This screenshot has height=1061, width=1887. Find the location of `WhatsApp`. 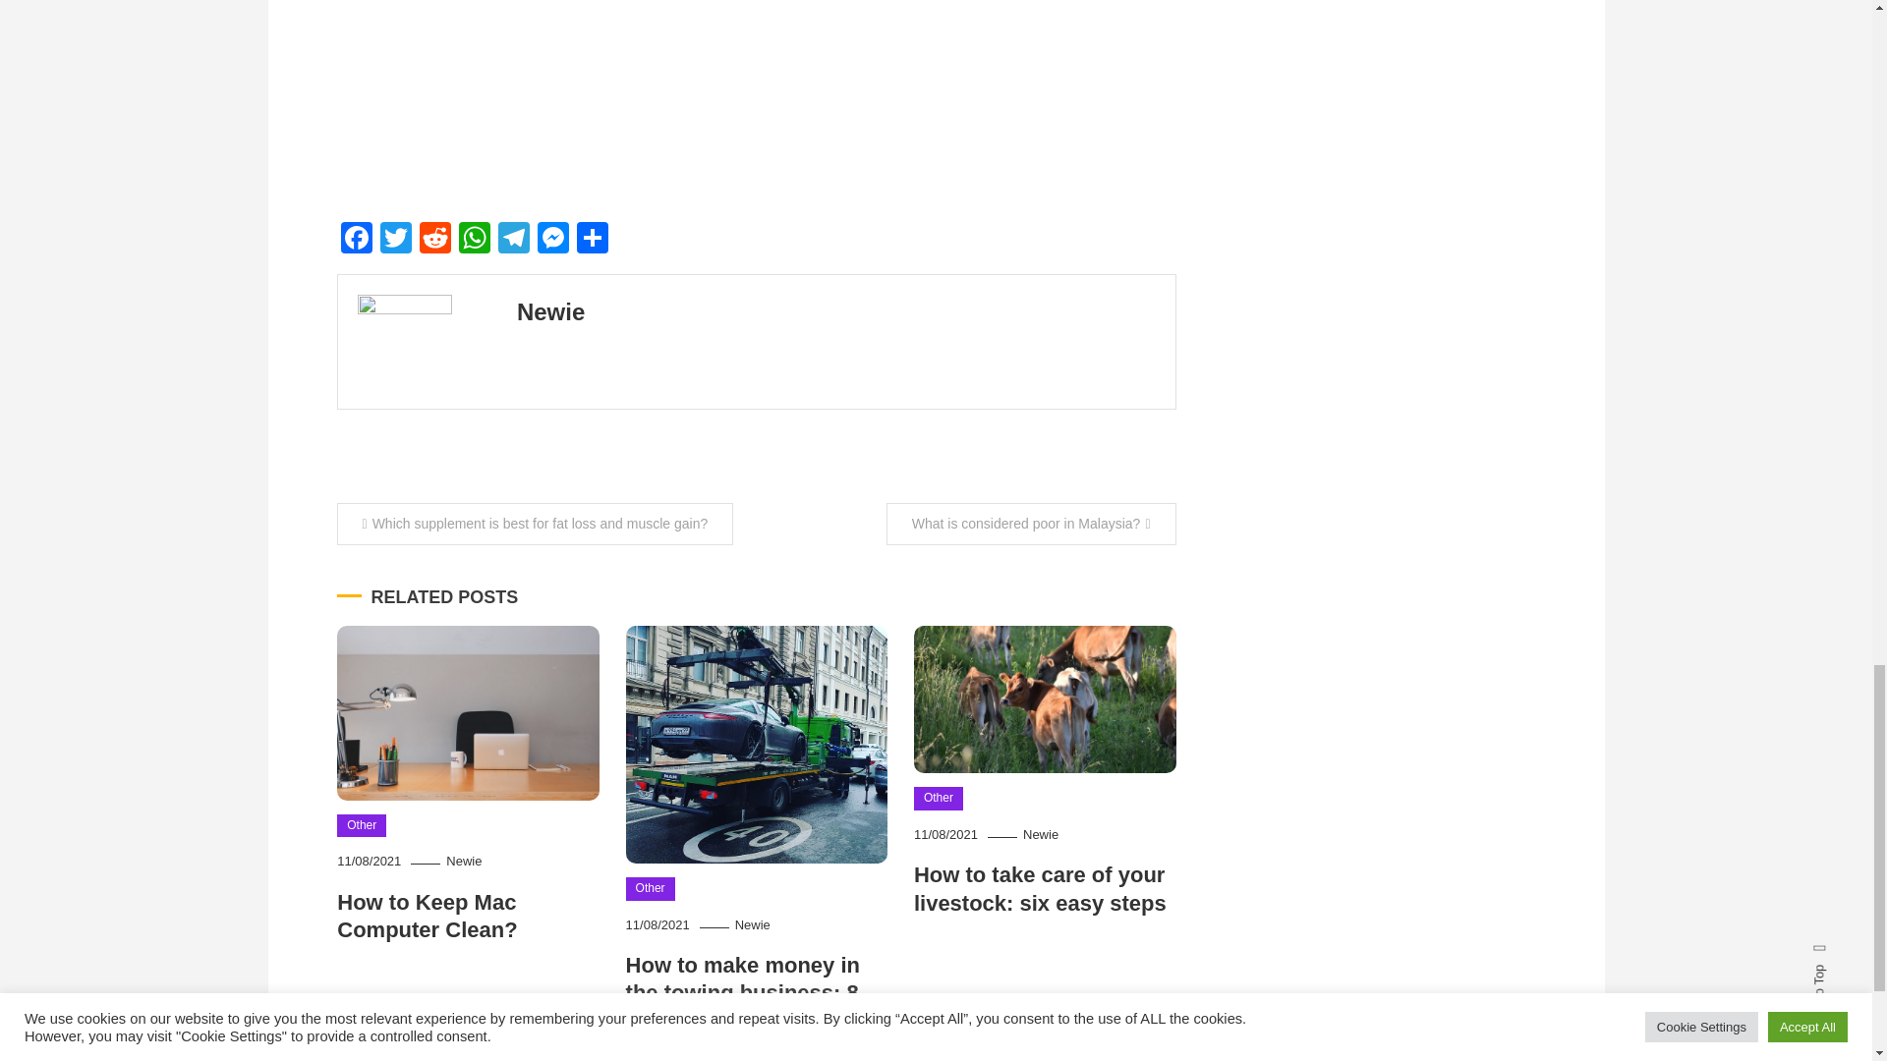

WhatsApp is located at coordinates (474, 240).